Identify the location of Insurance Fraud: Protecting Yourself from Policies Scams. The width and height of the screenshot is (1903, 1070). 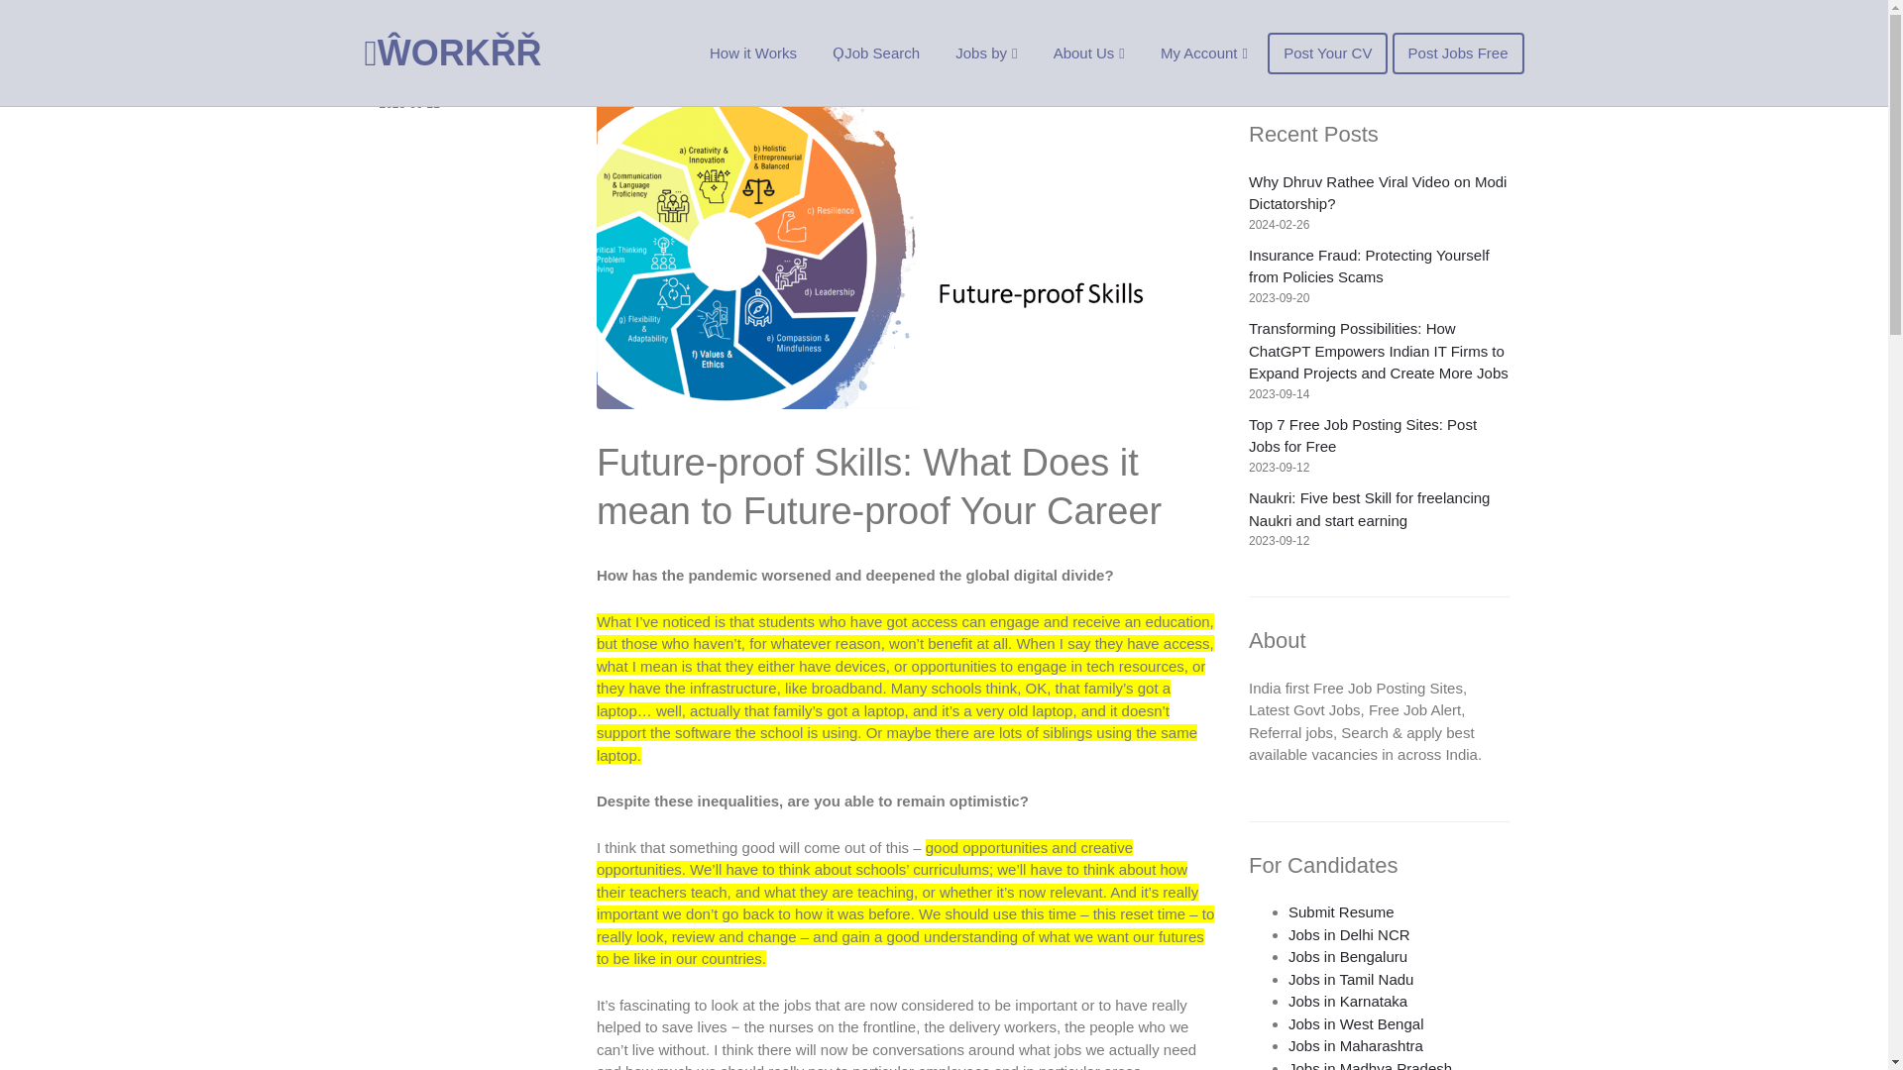
(1369, 267).